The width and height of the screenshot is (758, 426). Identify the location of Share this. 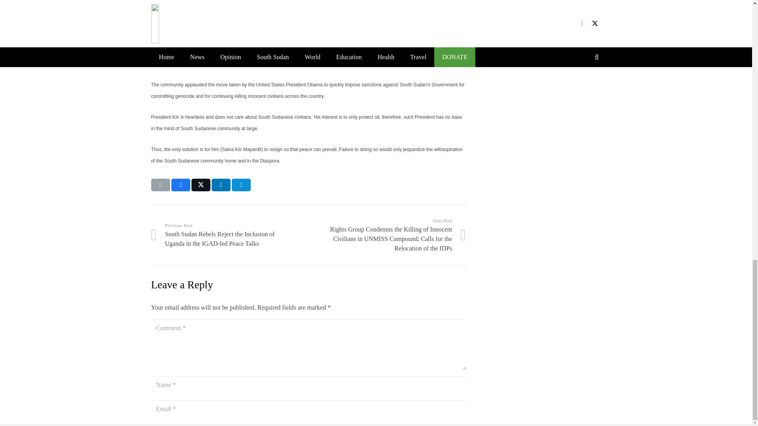
(180, 185).